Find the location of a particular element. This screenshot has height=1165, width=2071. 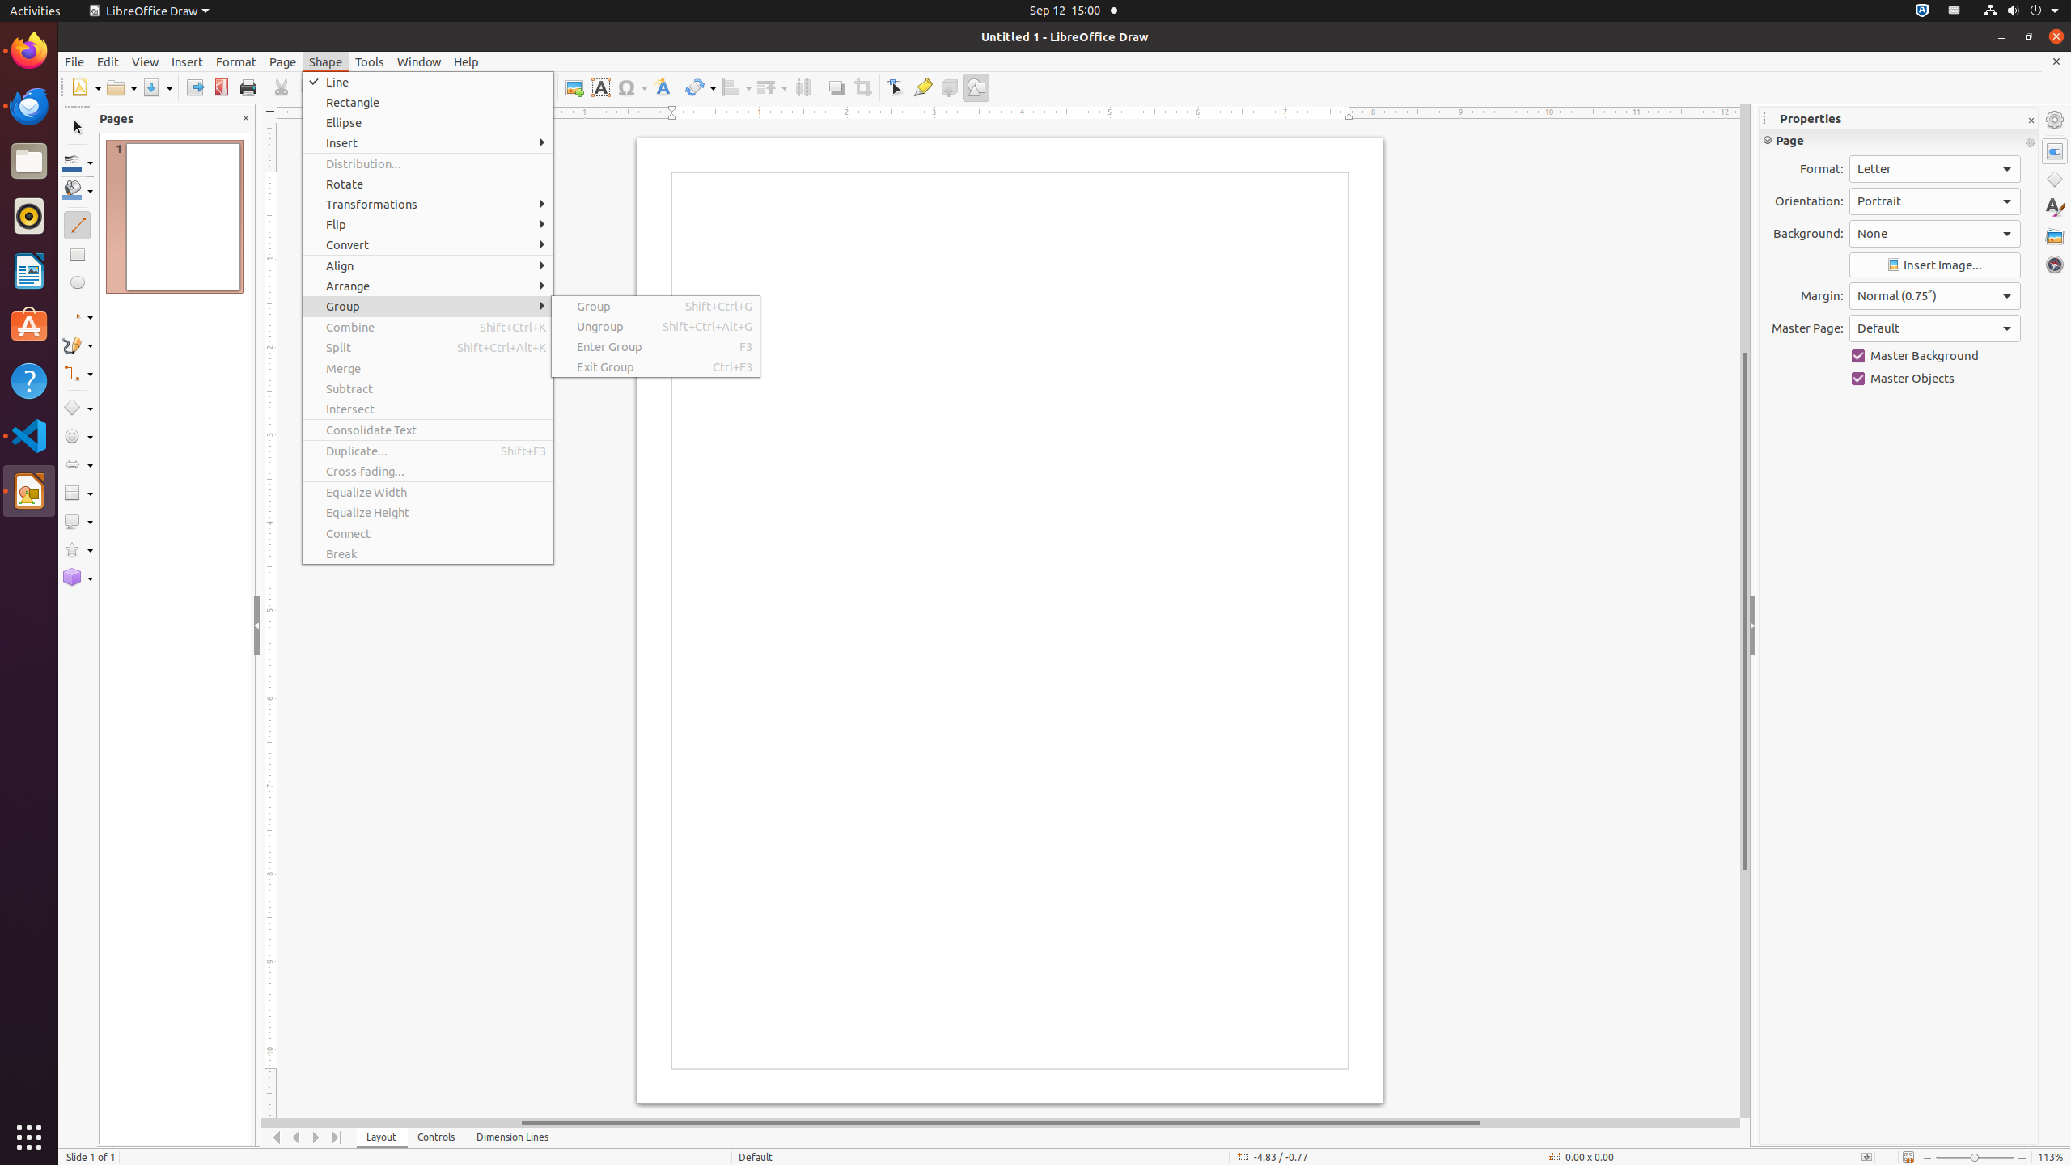

Save is located at coordinates (157, 87).